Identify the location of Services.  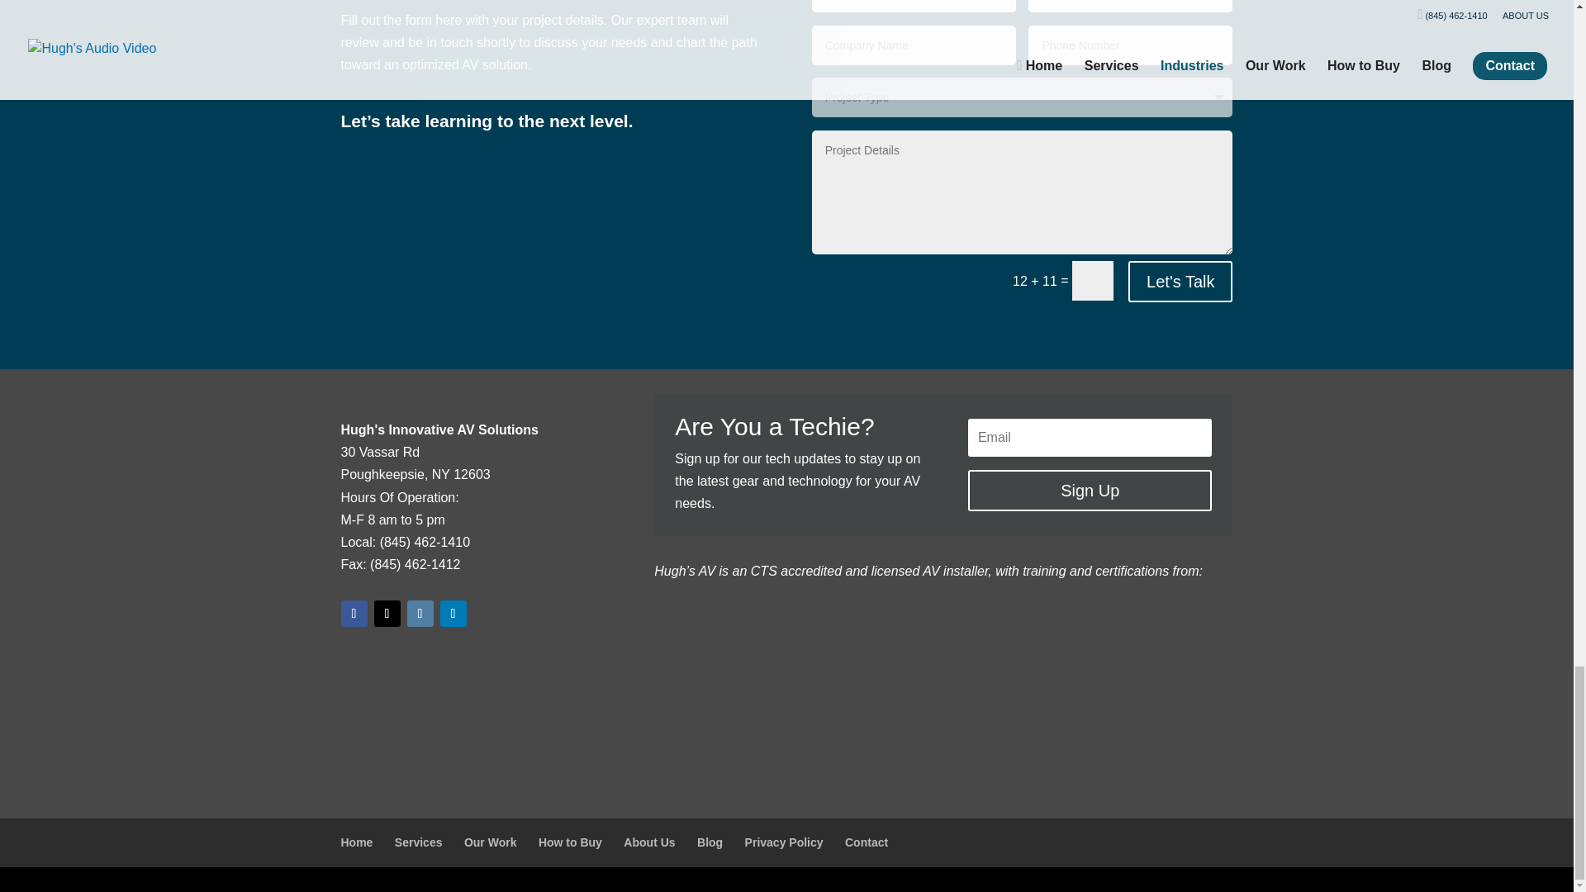
(418, 842).